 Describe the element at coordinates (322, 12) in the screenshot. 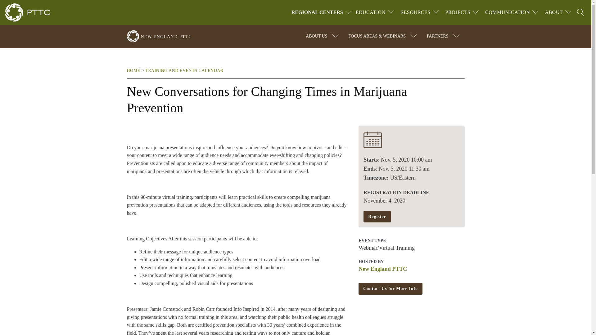

I see `REGIONAL CENTERS` at that location.